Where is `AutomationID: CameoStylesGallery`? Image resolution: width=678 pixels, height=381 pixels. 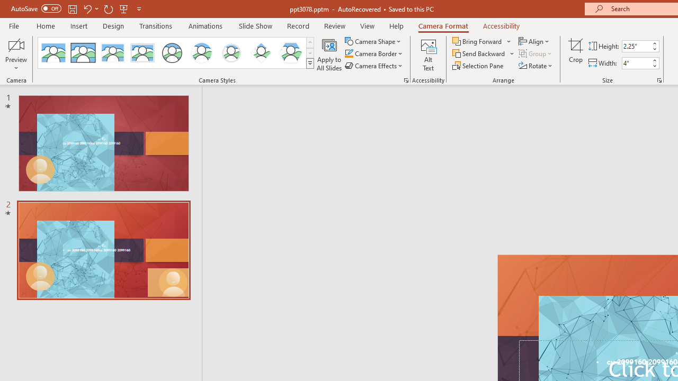
AutomationID: CameoStylesGallery is located at coordinates (176, 53).